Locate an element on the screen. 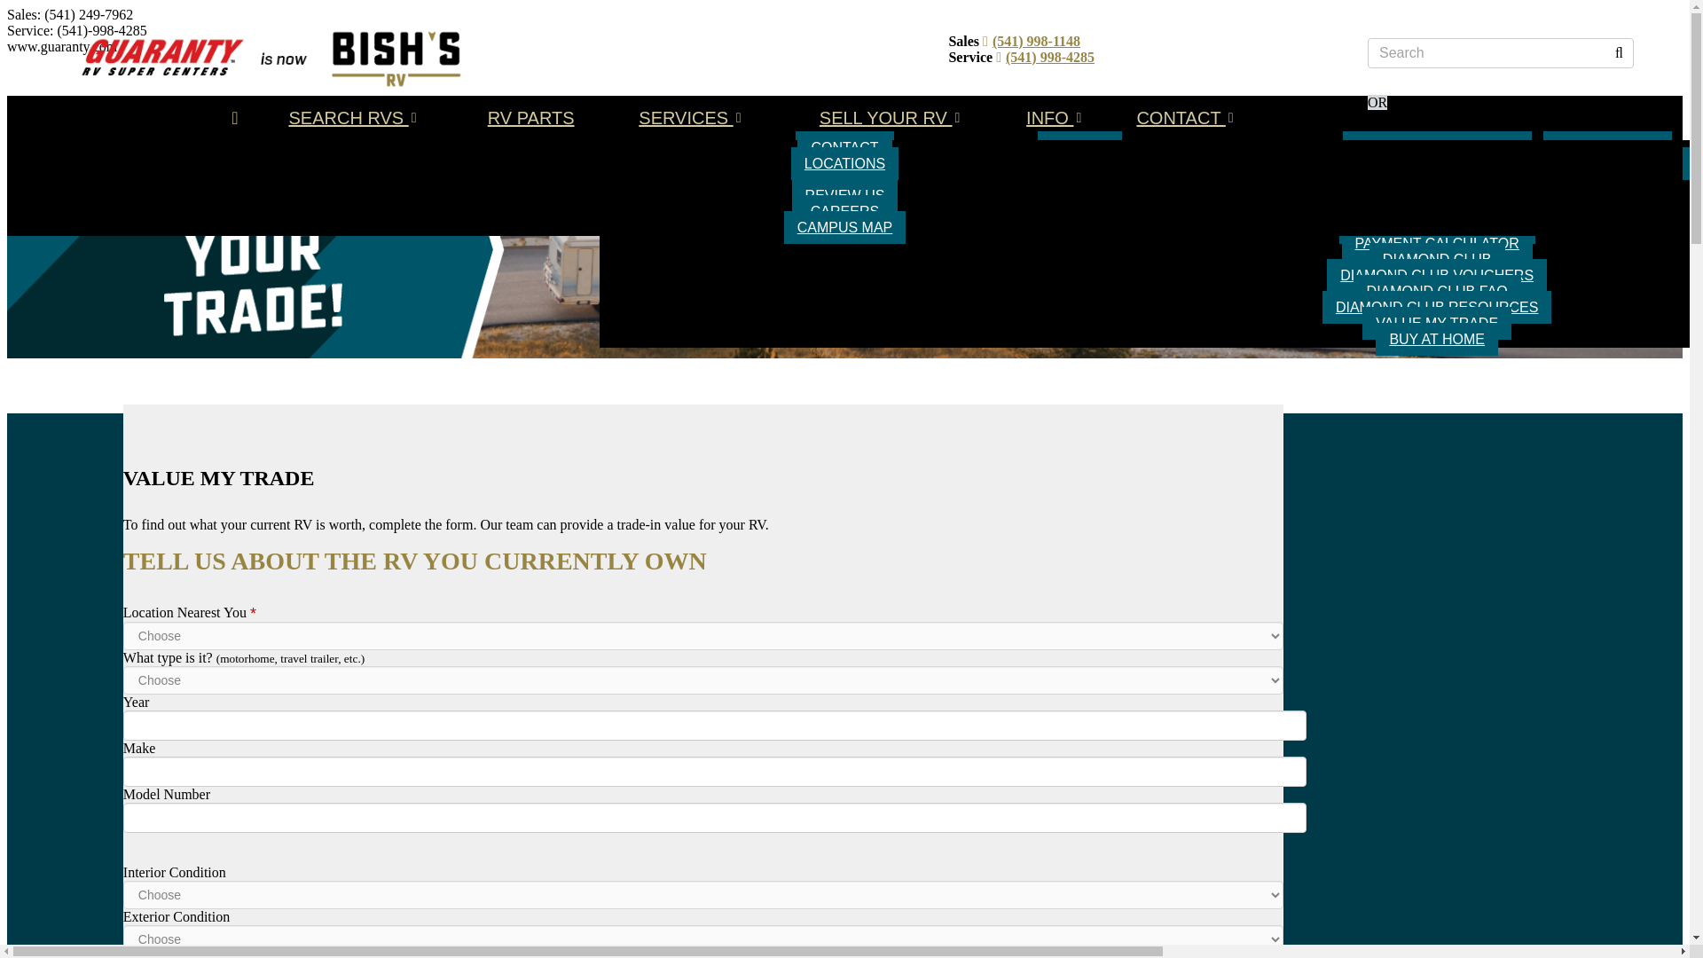 This screenshot has width=1703, height=958. BUY AT HOME is located at coordinates (1437, 339).